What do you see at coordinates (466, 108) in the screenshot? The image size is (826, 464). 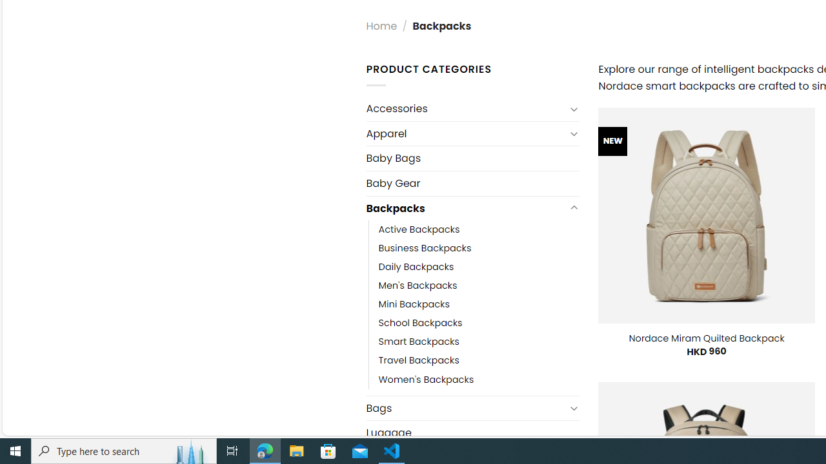 I see `Accessories` at bounding box center [466, 108].